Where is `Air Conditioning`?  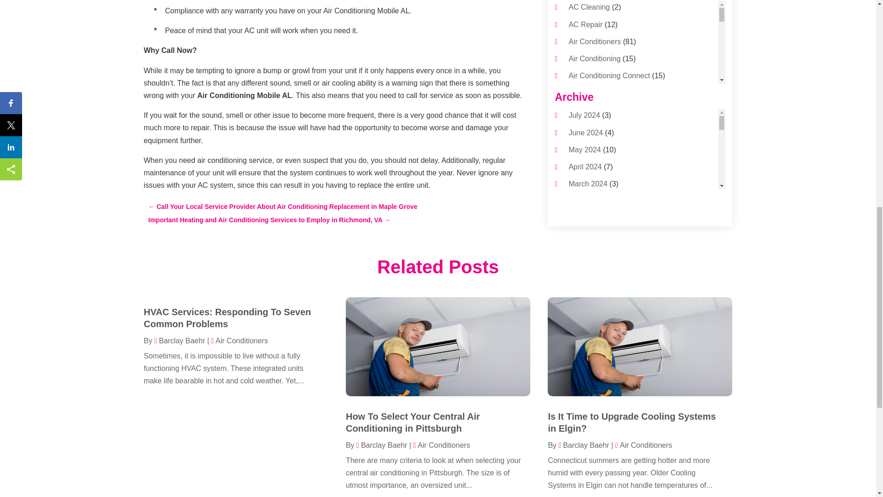
Air Conditioning is located at coordinates (594, 58).